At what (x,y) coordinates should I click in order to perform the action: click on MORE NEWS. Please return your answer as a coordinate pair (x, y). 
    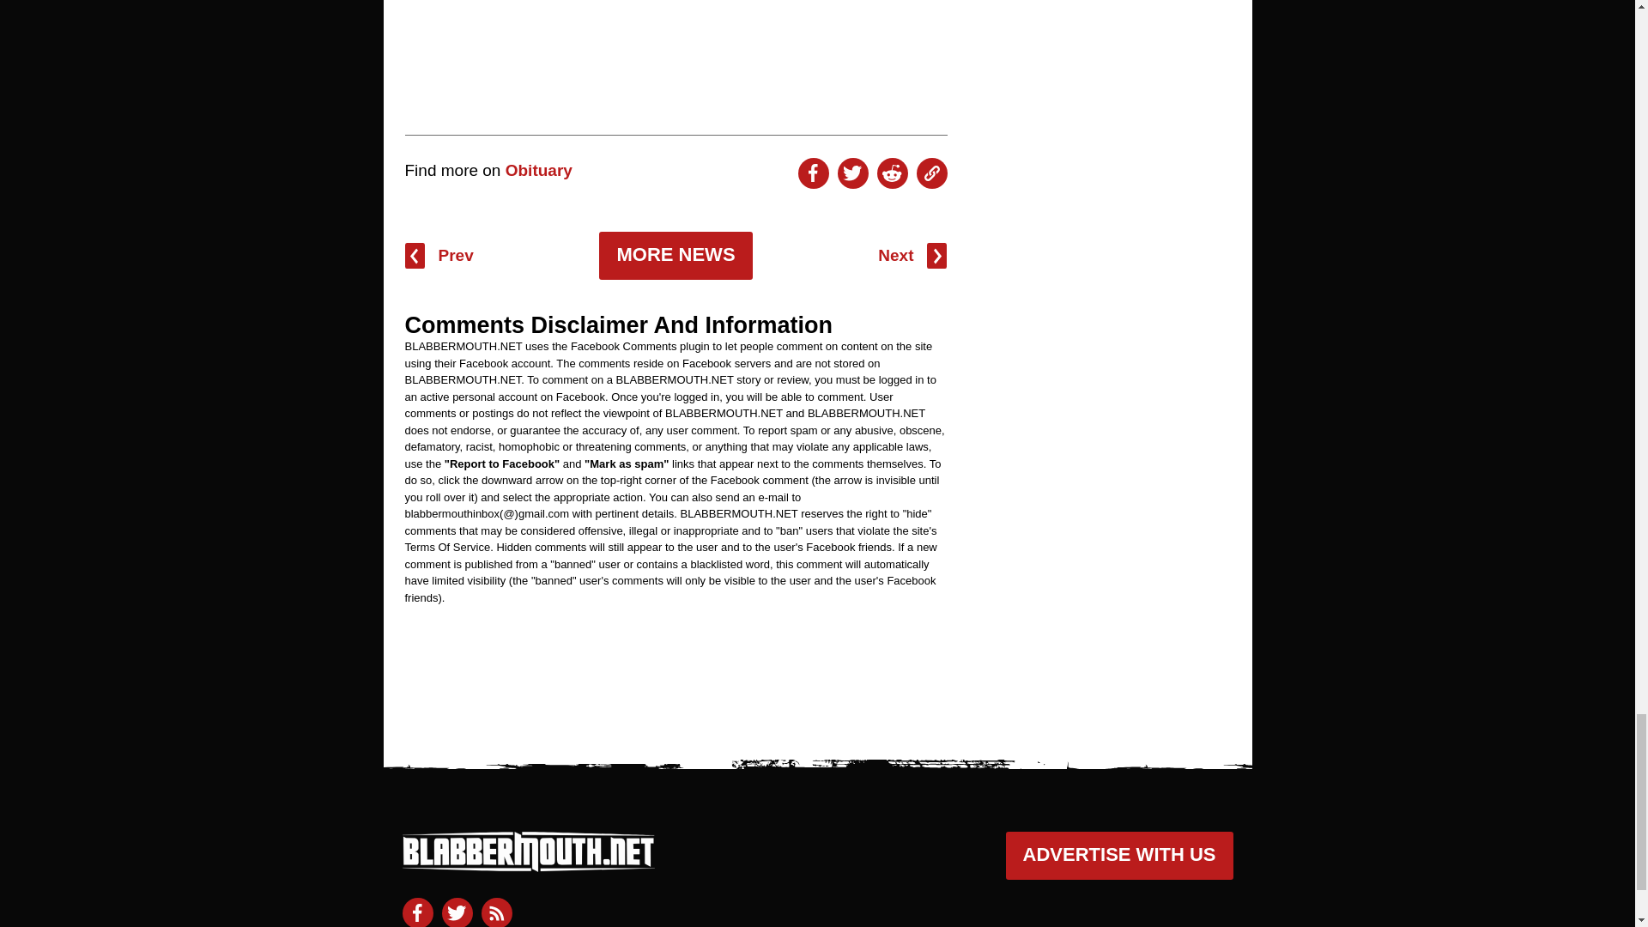
    Looking at the image, I should click on (675, 256).